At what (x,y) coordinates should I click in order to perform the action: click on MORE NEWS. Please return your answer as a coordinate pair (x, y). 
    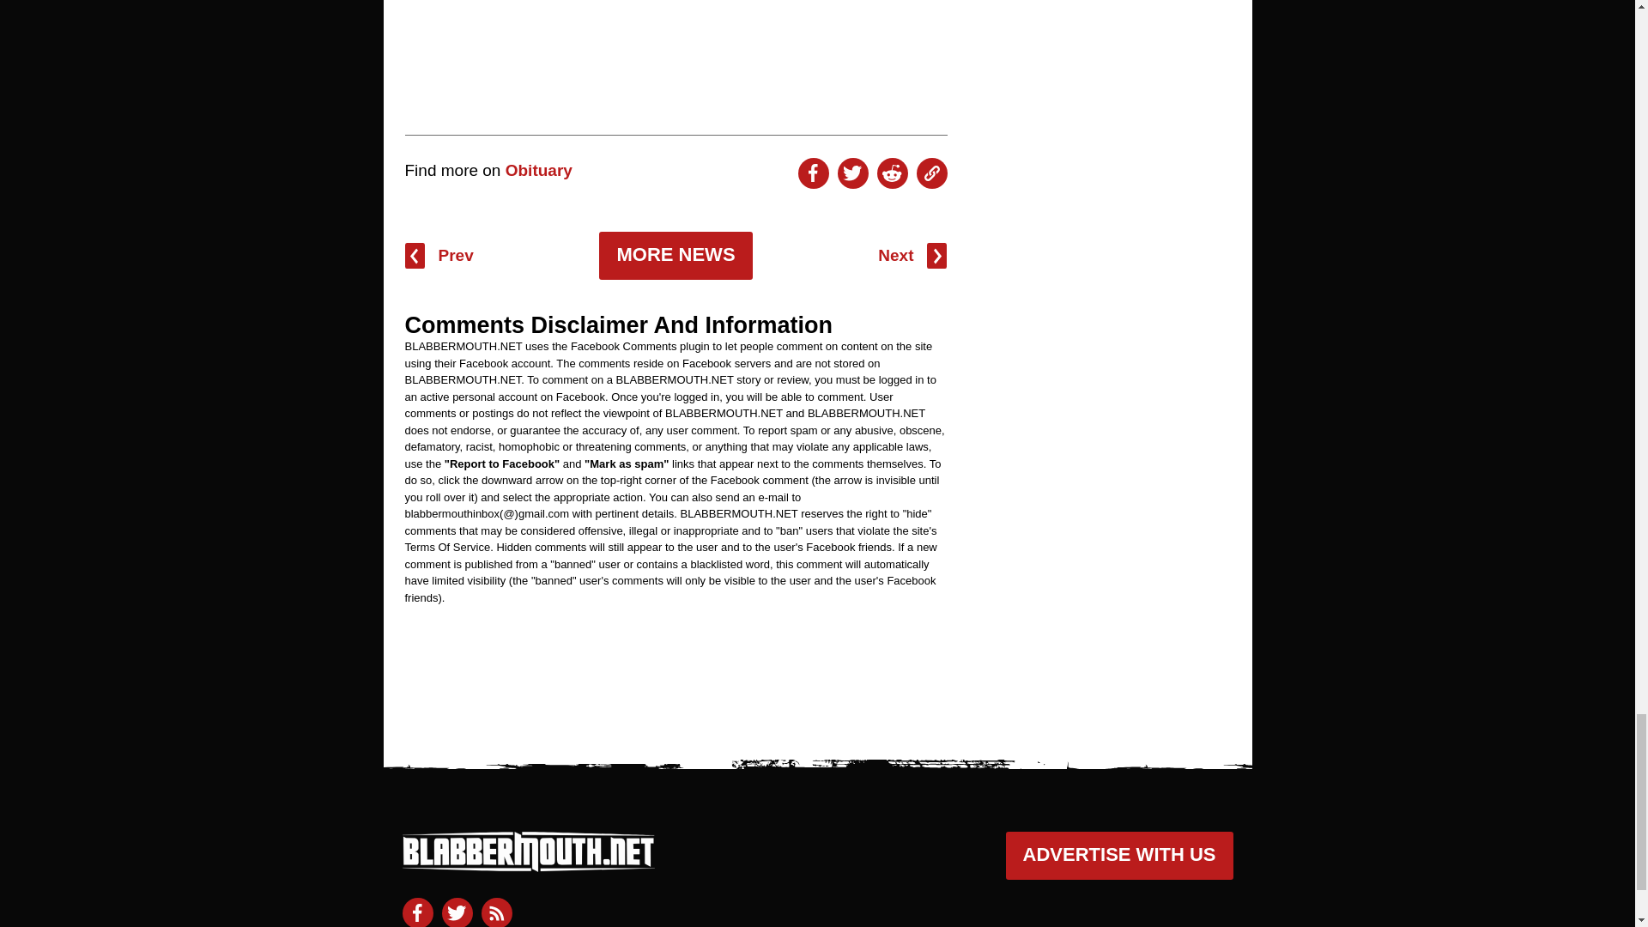
    Looking at the image, I should click on (675, 256).